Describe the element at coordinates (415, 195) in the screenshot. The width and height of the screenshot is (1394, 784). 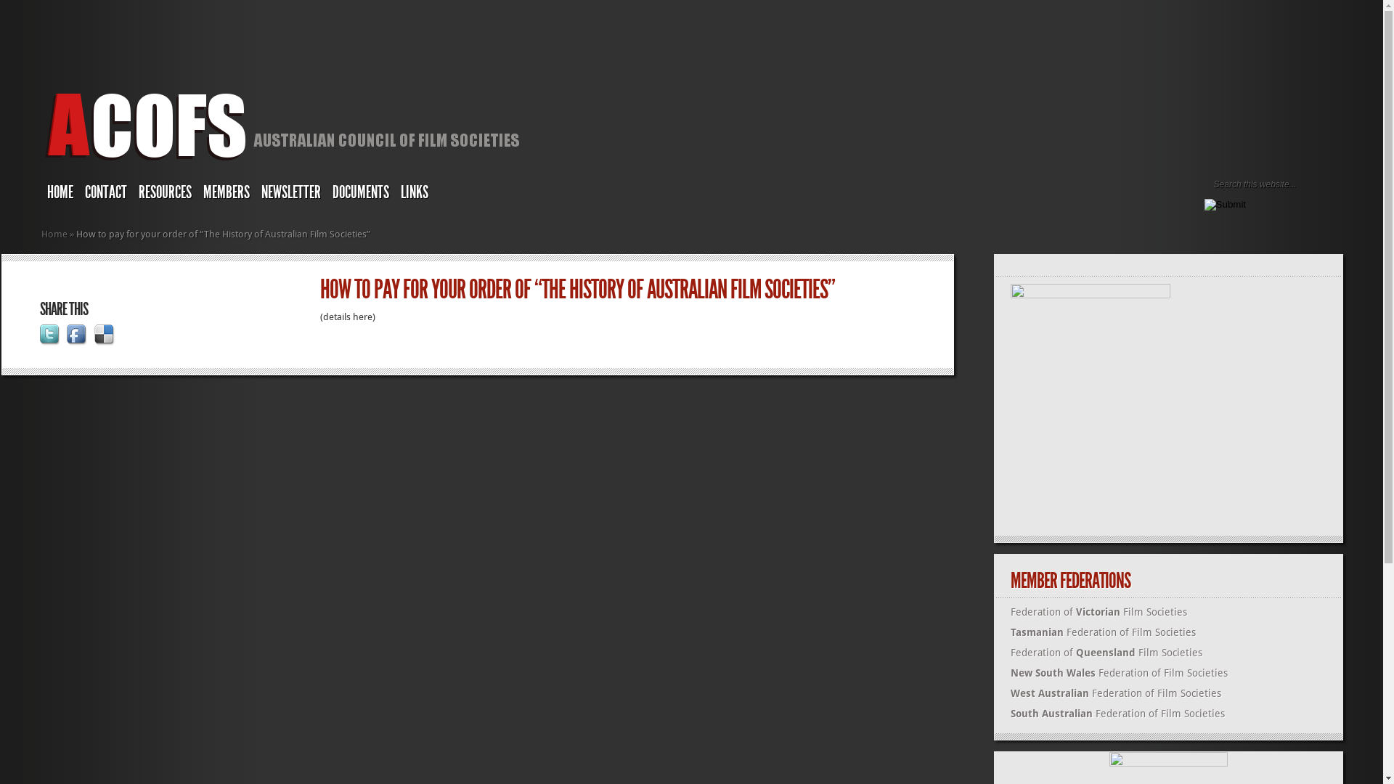
I see `LINKS` at that location.